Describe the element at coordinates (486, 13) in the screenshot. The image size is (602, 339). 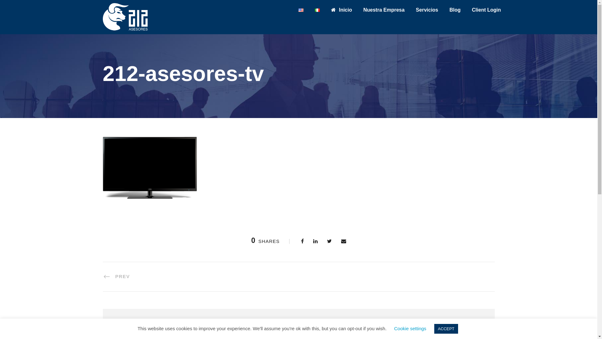
I see `Client Login` at that location.